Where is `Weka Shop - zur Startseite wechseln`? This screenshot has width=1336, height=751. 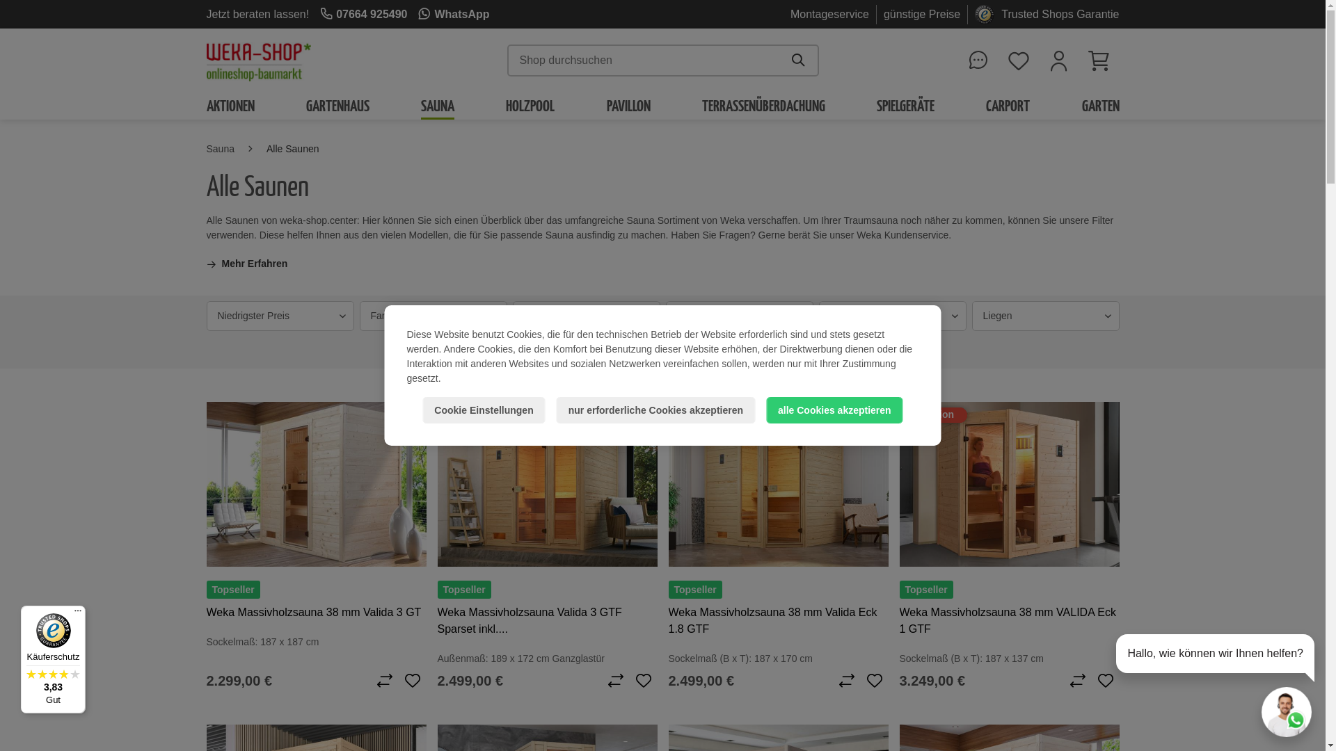
Weka Shop - zur Startseite wechseln is located at coordinates (258, 60).